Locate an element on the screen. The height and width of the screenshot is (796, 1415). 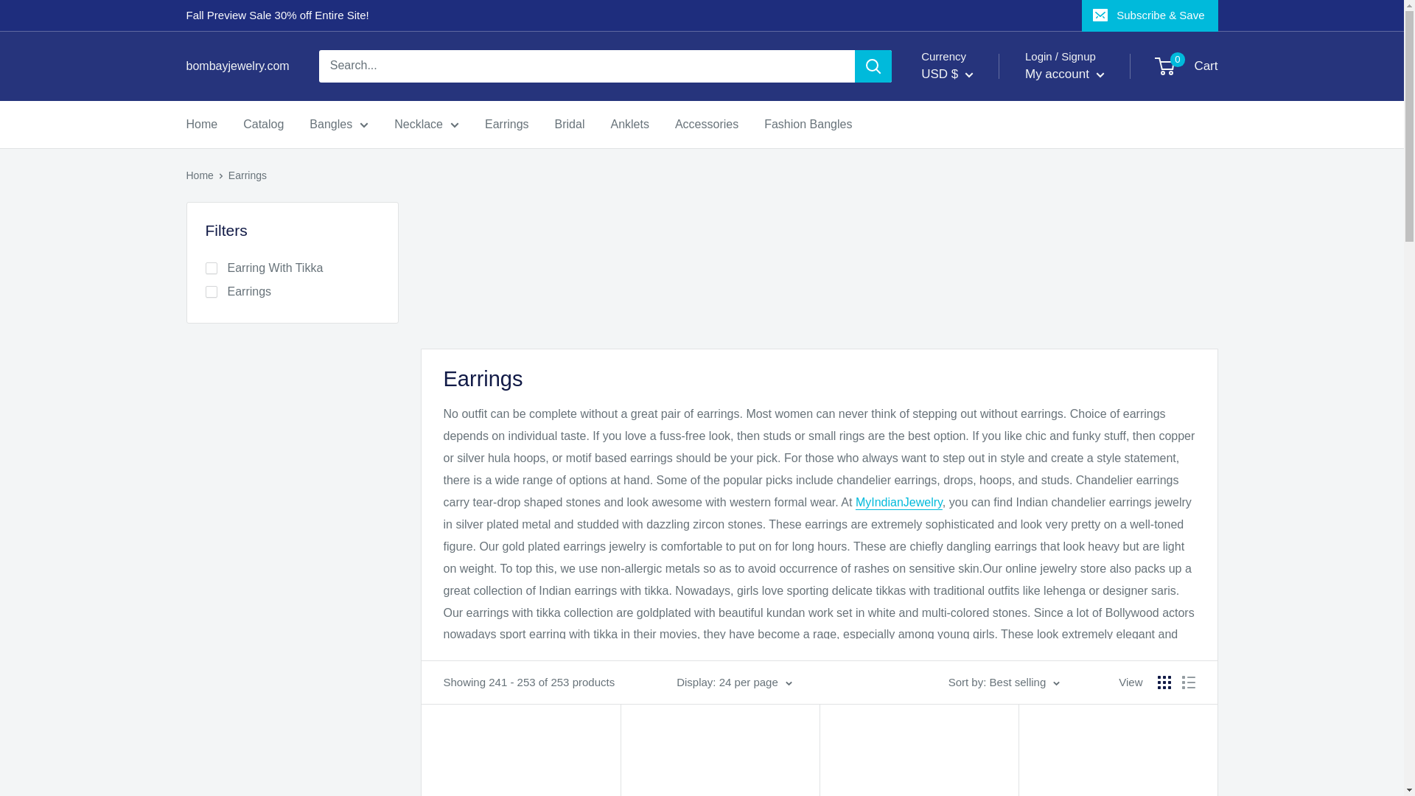
AUD is located at coordinates (970, 360).